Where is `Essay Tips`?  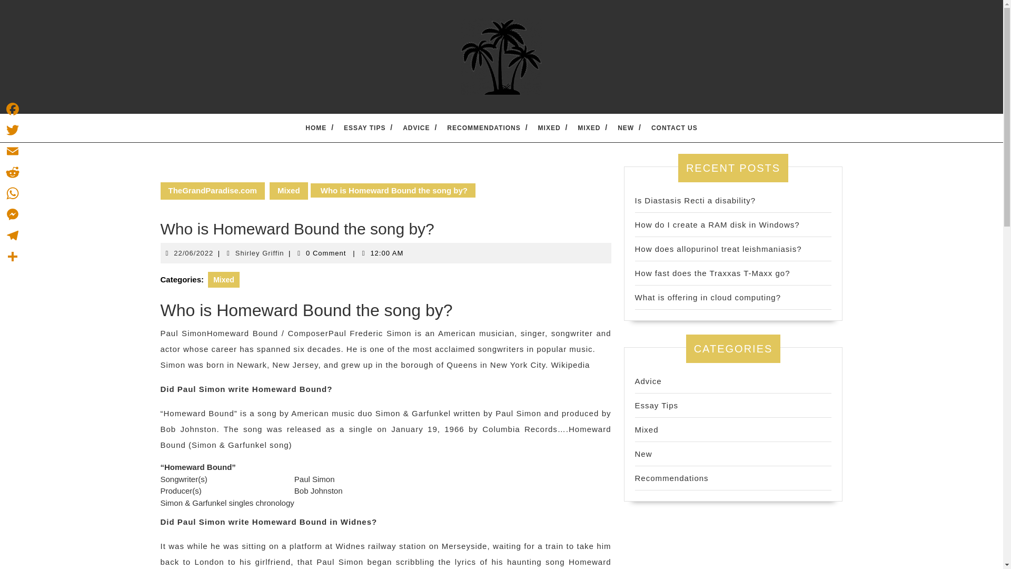
Essay Tips is located at coordinates (648, 381).